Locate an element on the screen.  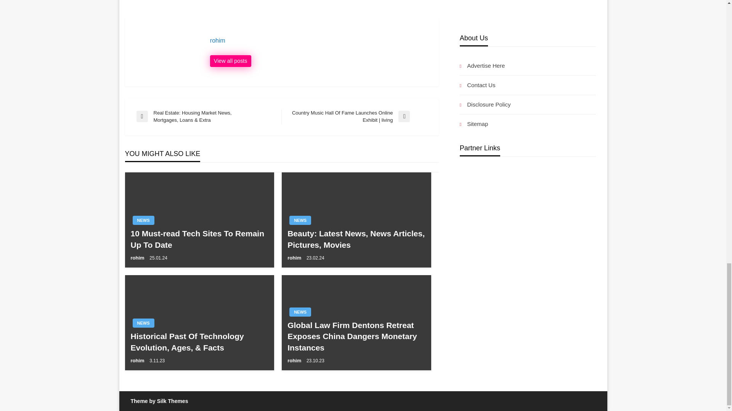
NEWS is located at coordinates (300, 220).